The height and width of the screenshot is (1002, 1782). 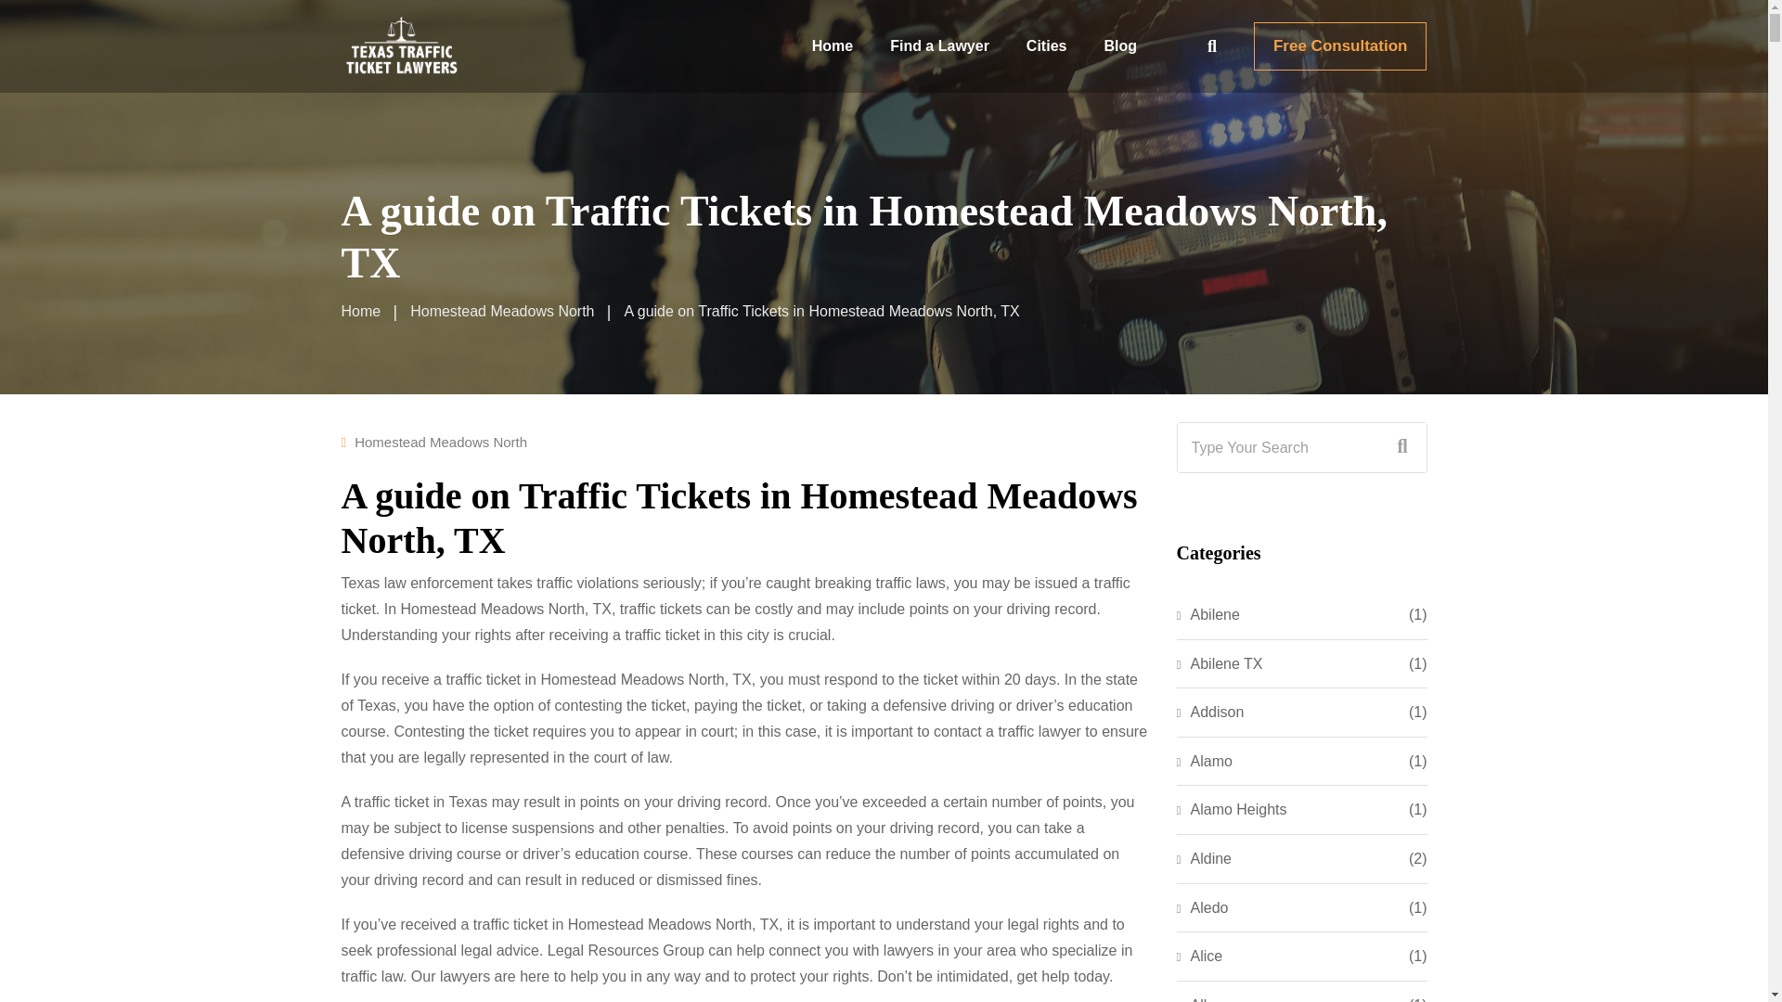 I want to click on Home, so click(x=361, y=312).